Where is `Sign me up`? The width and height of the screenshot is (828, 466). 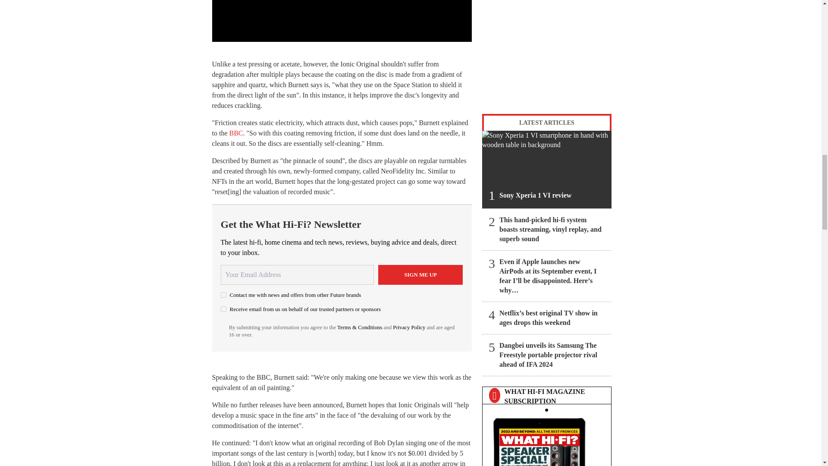
Sign me up is located at coordinates (420, 274).